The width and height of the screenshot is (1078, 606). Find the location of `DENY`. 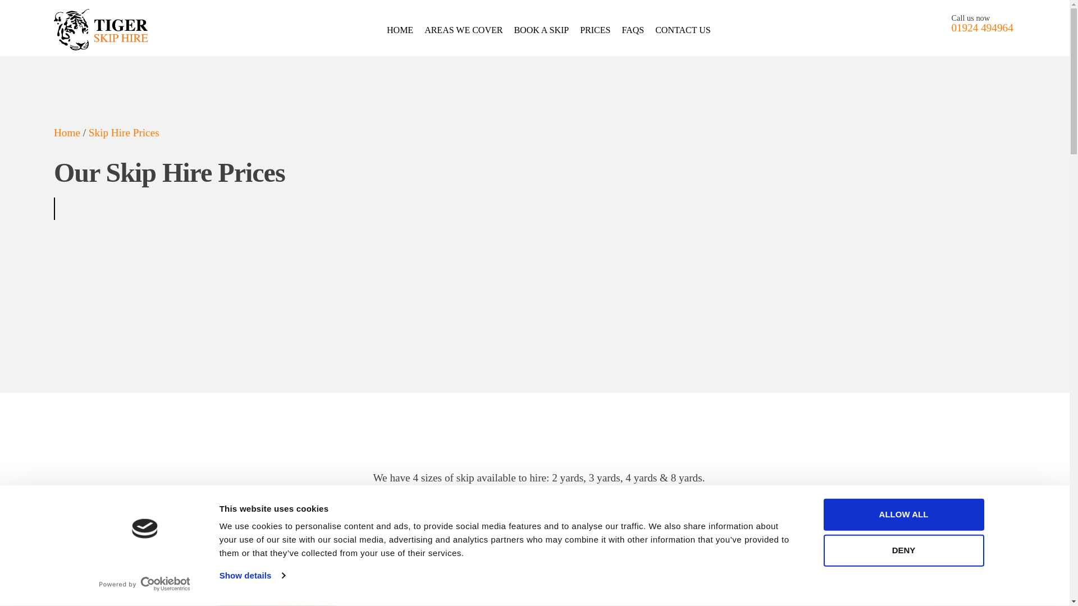

DENY is located at coordinates (903, 550).